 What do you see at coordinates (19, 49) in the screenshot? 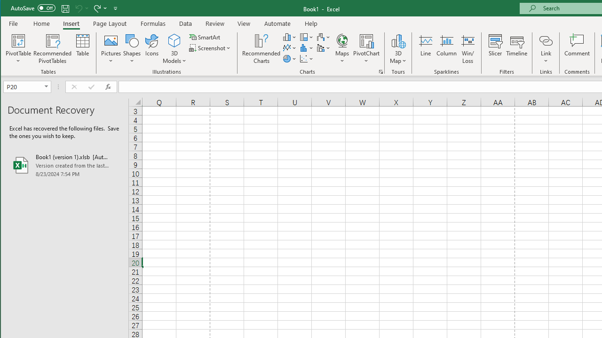
I see `PivotTable` at bounding box center [19, 49].